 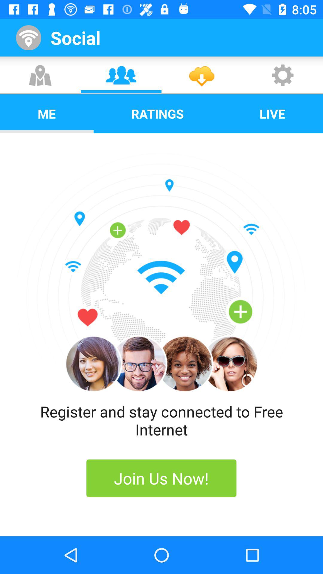 What do you see at coordinates (202, 75) in the screenshot?
I see `select the third icon which is below the social` at bounding box center [202, 75].